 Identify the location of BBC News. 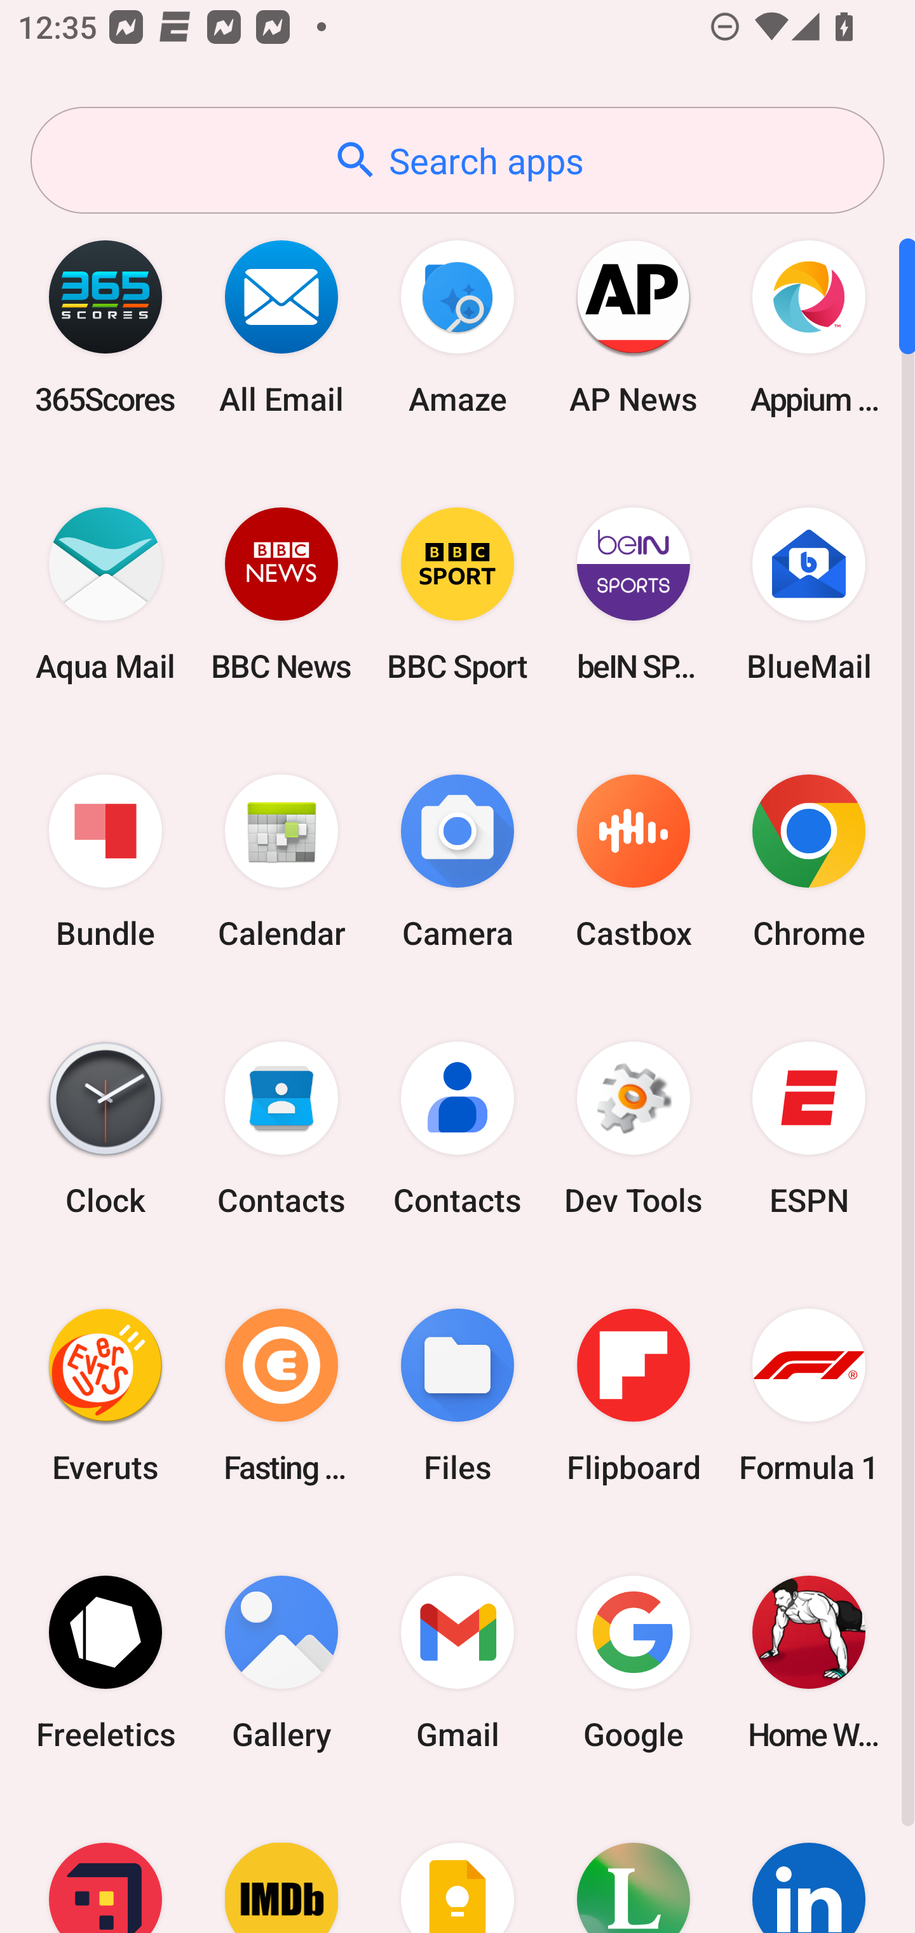
(281, 594).